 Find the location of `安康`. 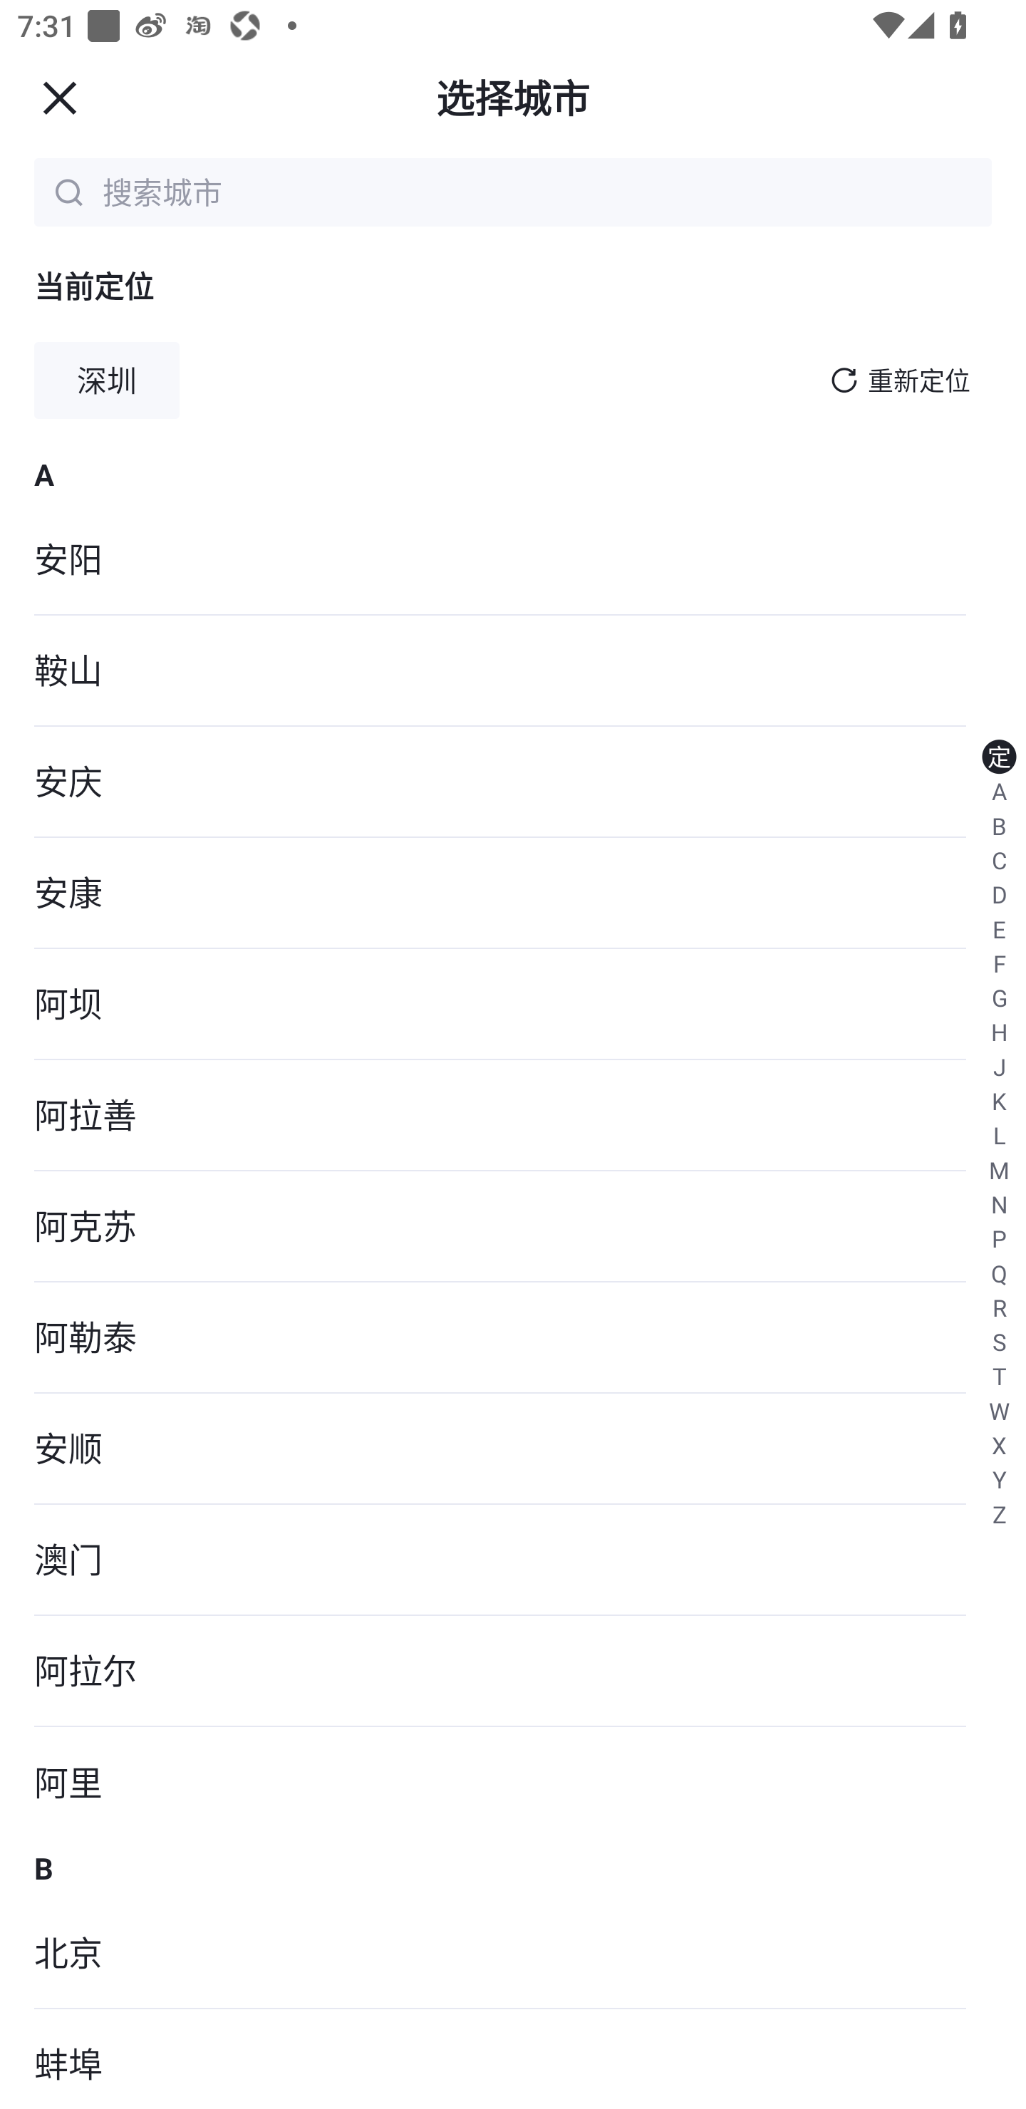

安康 is located at coordinates (513, 893).